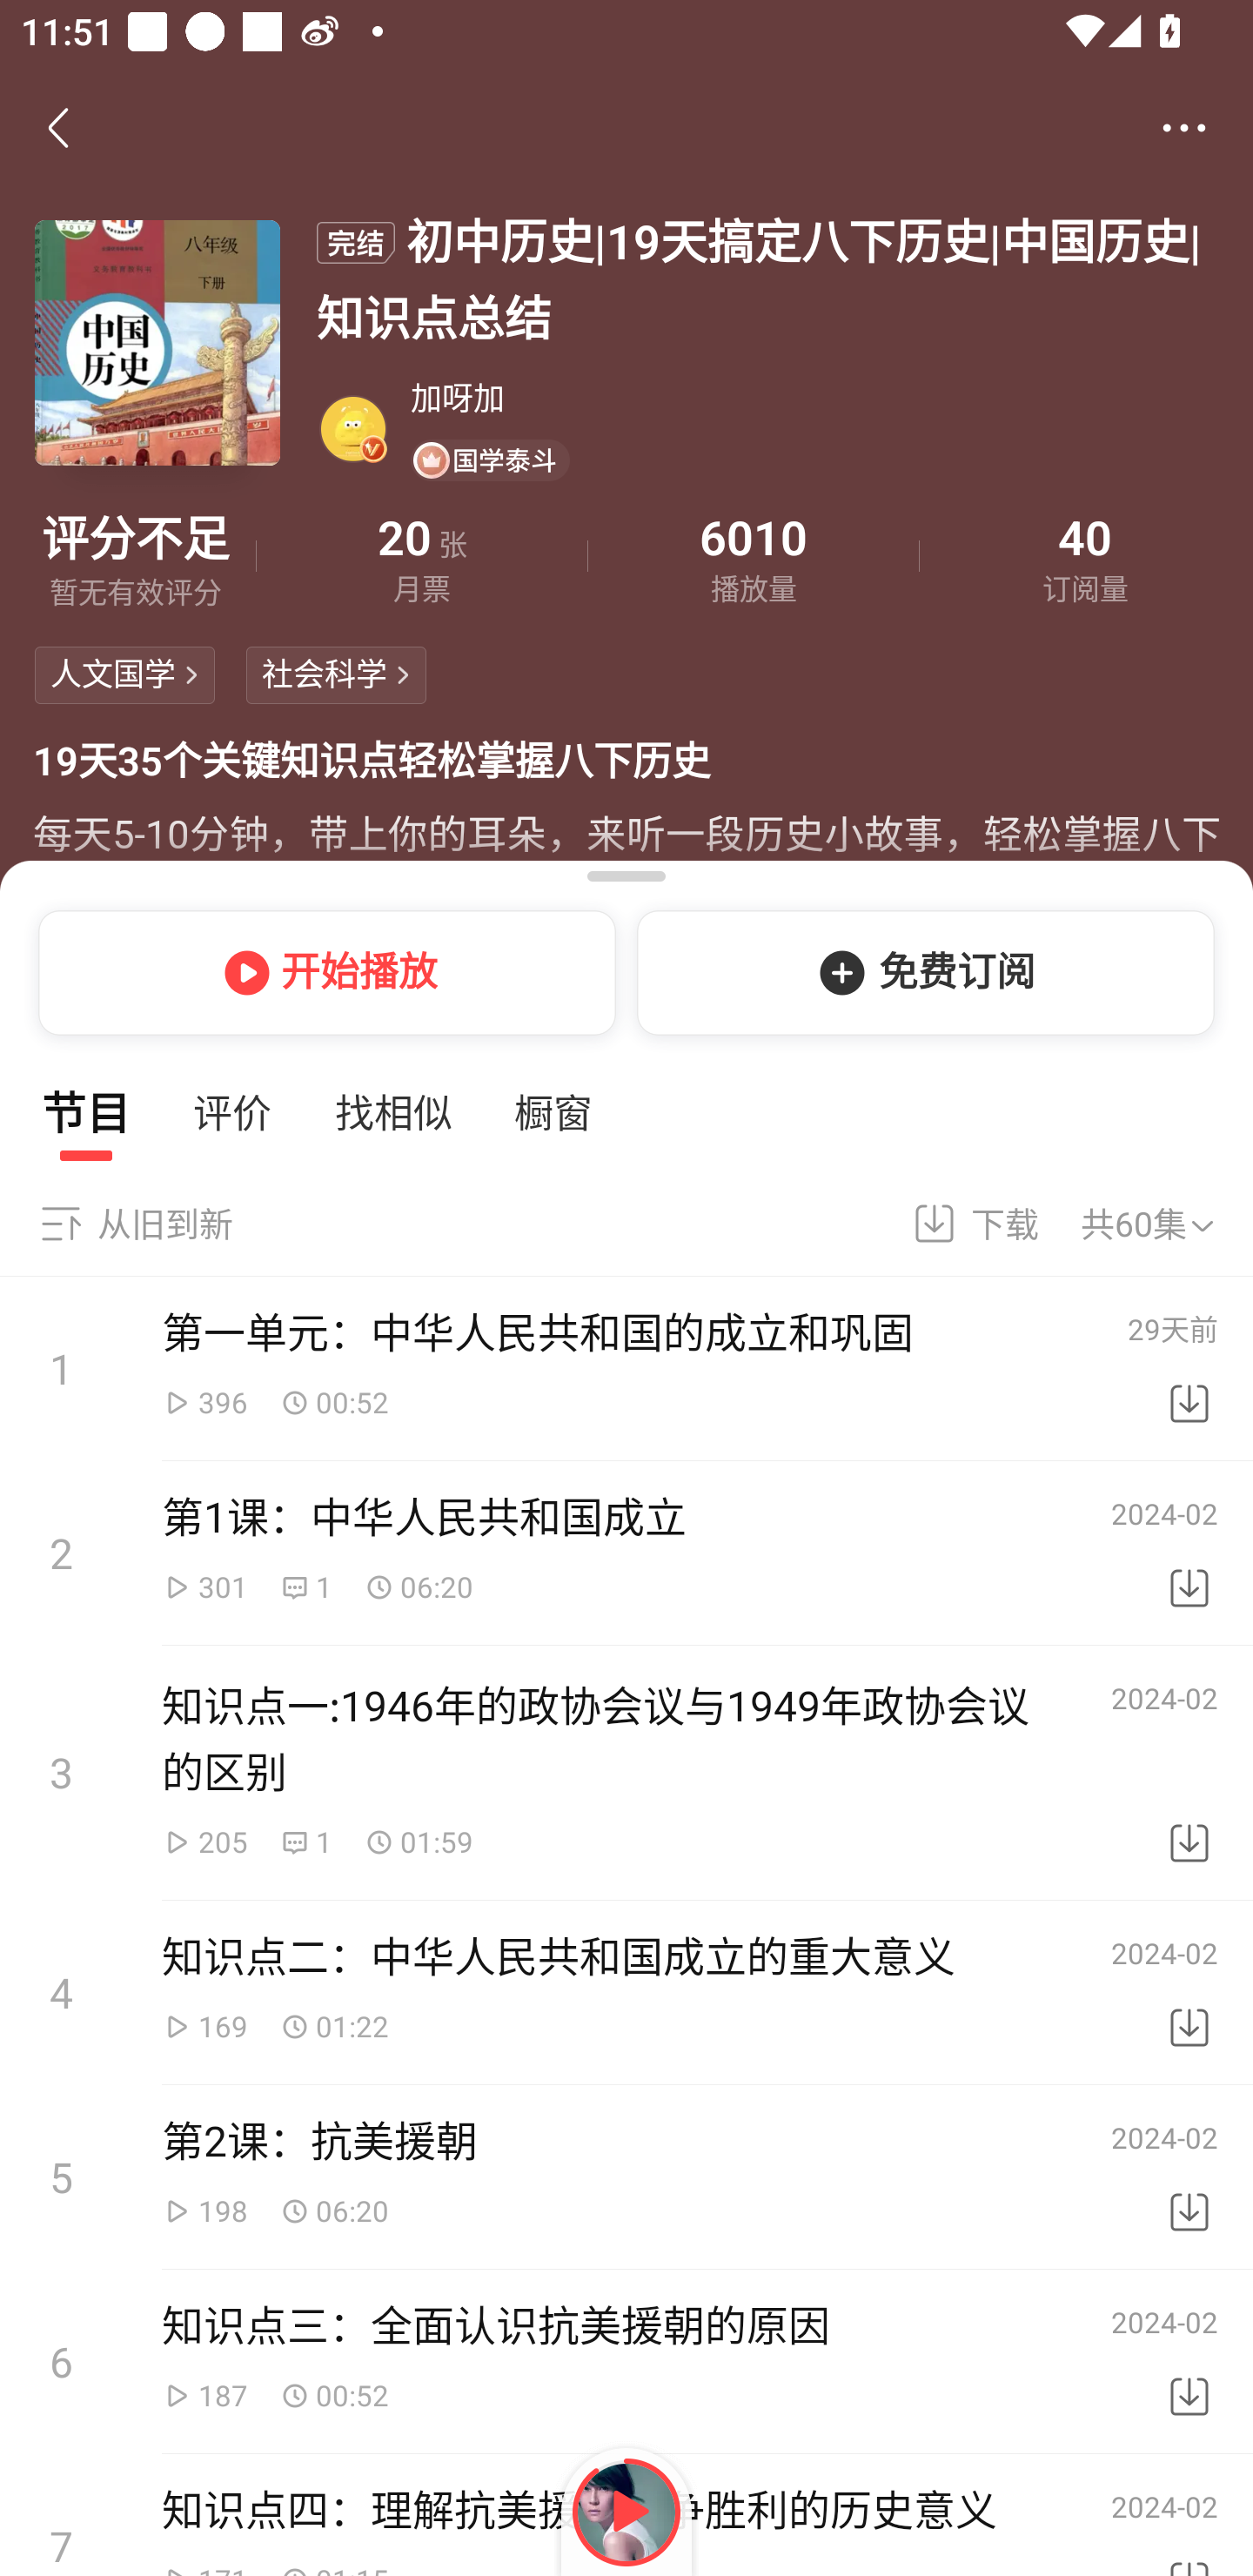  I want to click on 下载, so click(1189, 1551).